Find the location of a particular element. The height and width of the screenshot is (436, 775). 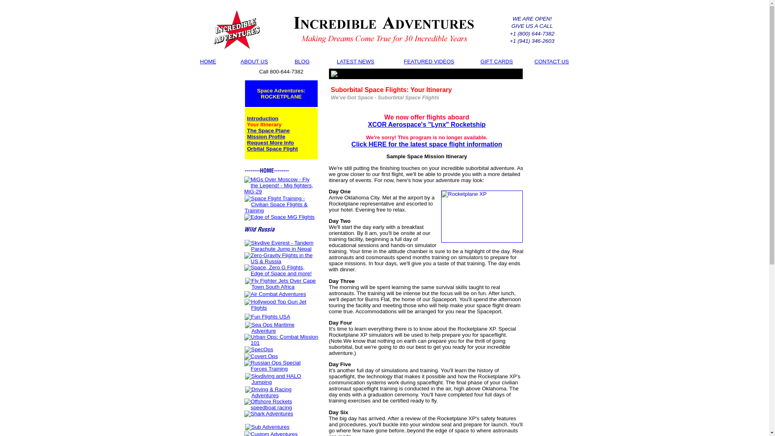

Orbital Space Flight is located at coordinates (272, 149).